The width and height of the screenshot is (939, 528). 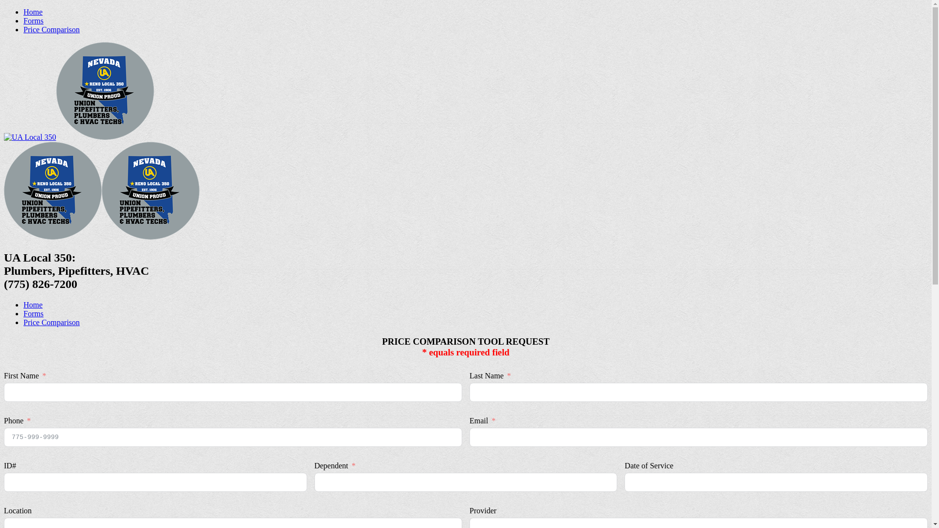 What do you see at coordinates (33, 305) in the screenshot?
I see `Home` at bounding box center [33, 305].